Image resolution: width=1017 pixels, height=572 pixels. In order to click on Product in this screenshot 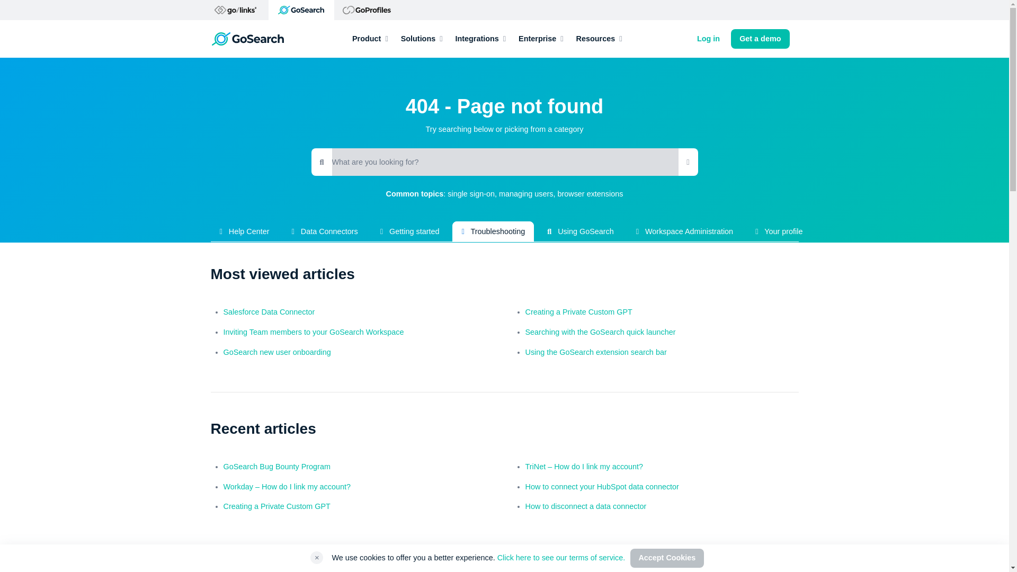, I will do `click(370, 39)`.